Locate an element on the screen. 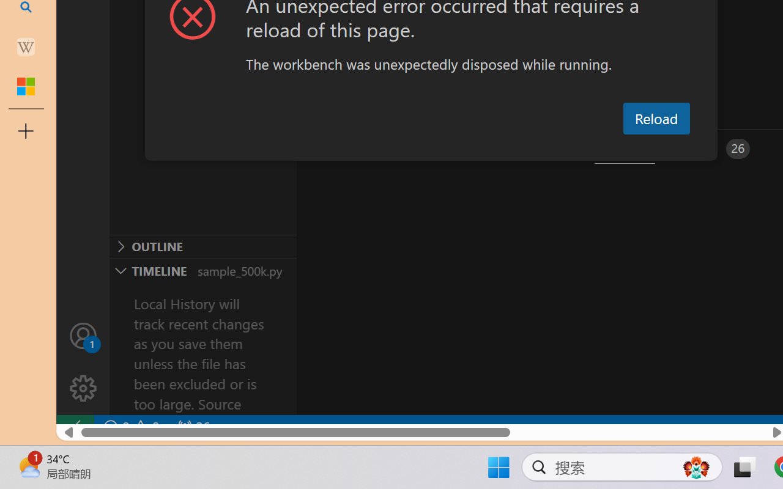 This screenshot has height=489, width=783. Timeline Section is located at coordinates (202, 270).